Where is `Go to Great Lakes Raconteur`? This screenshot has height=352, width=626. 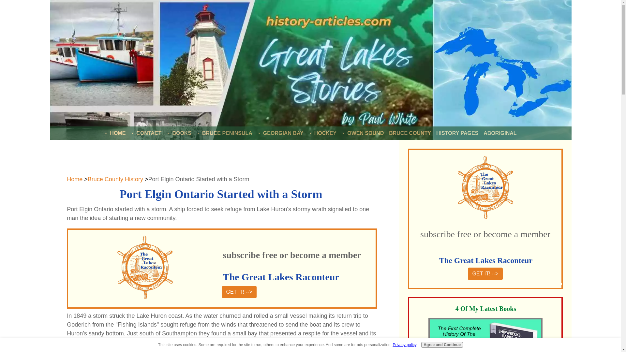 Go to Great Lakes Raconteur is located at coordinates (485, 273).